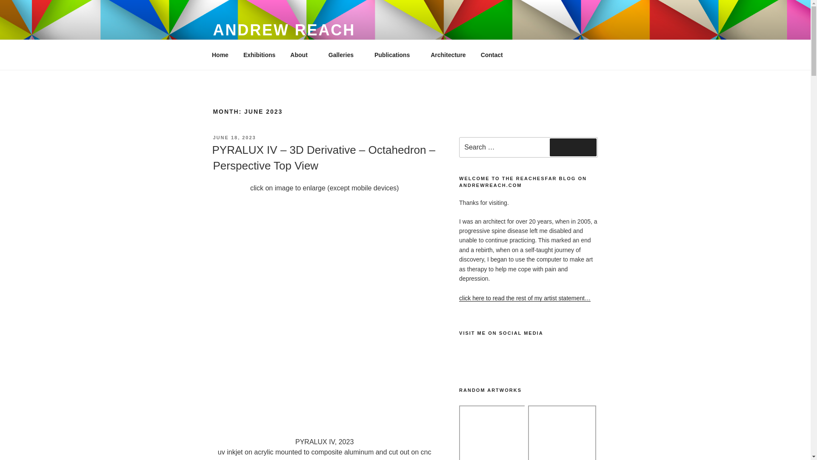 This screenshot has width=817, height=460. What do you see at coordinates (493, 433) in the screenshot?
I see `Flesh And Blood` at bounding box center [493, 433].